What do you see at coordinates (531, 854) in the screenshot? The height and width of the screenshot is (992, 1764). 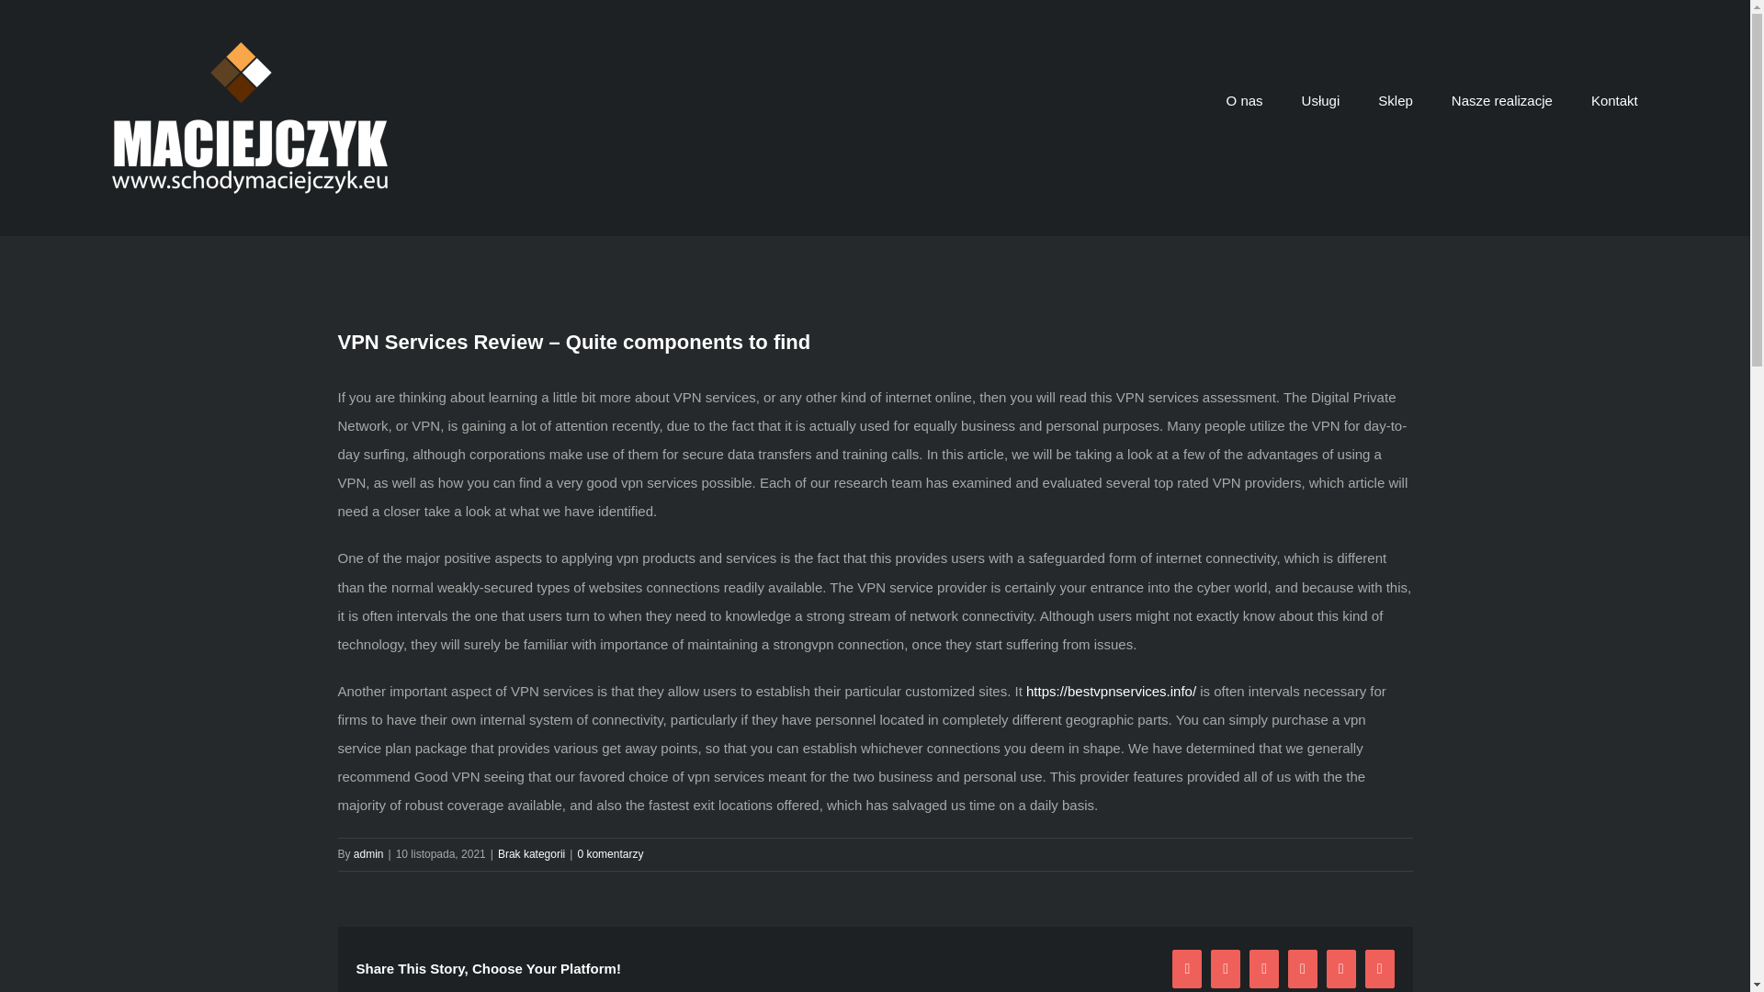 I see `Brak kategorii` at bounding box center [531, 854].